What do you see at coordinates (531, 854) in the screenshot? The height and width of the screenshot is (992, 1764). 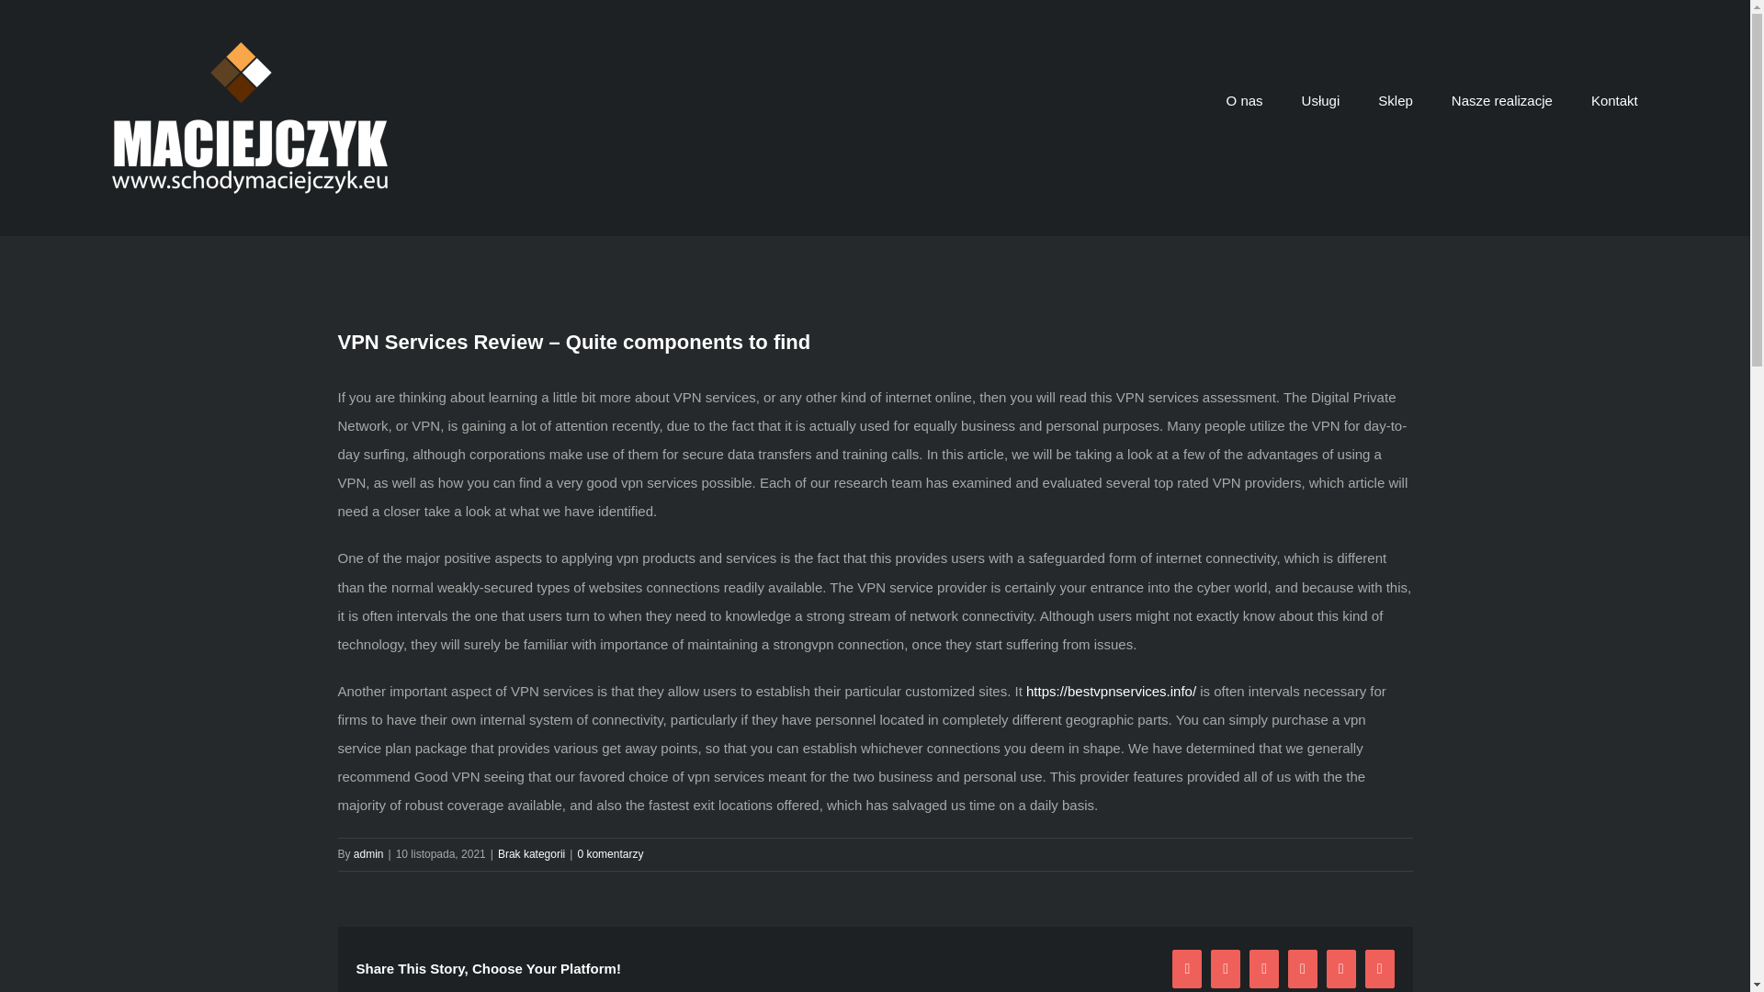 I see `Brak kategorii` at bounding box center [531, 854].